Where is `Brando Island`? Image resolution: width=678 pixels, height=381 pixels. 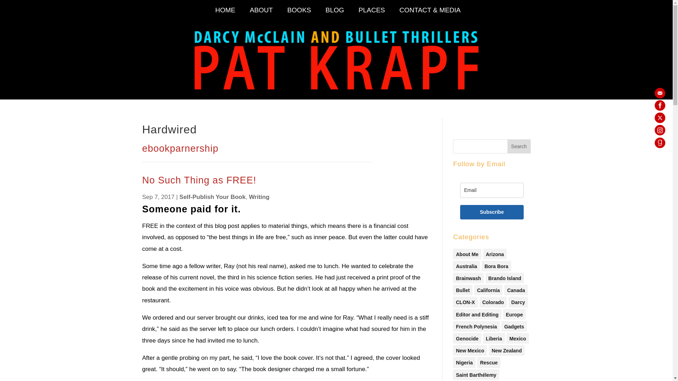 Brando Island is located at coordinates (505, 278).